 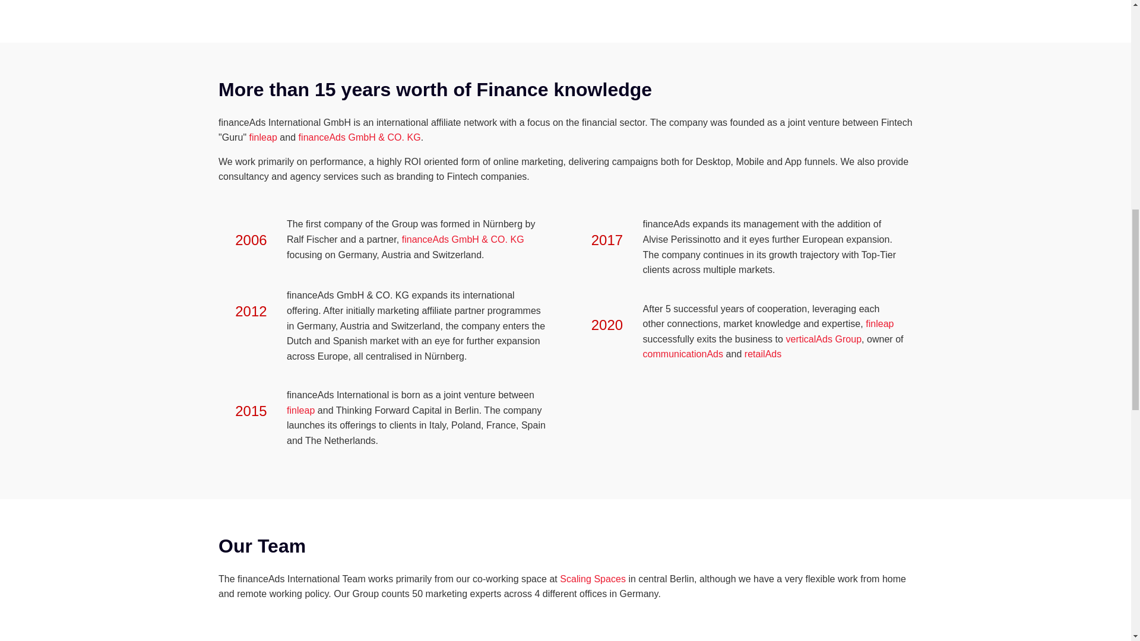 What do you see at coordinates (823, 338) in the screenshot?
I see `verticalAds Group` at bounding box center [823, 338].